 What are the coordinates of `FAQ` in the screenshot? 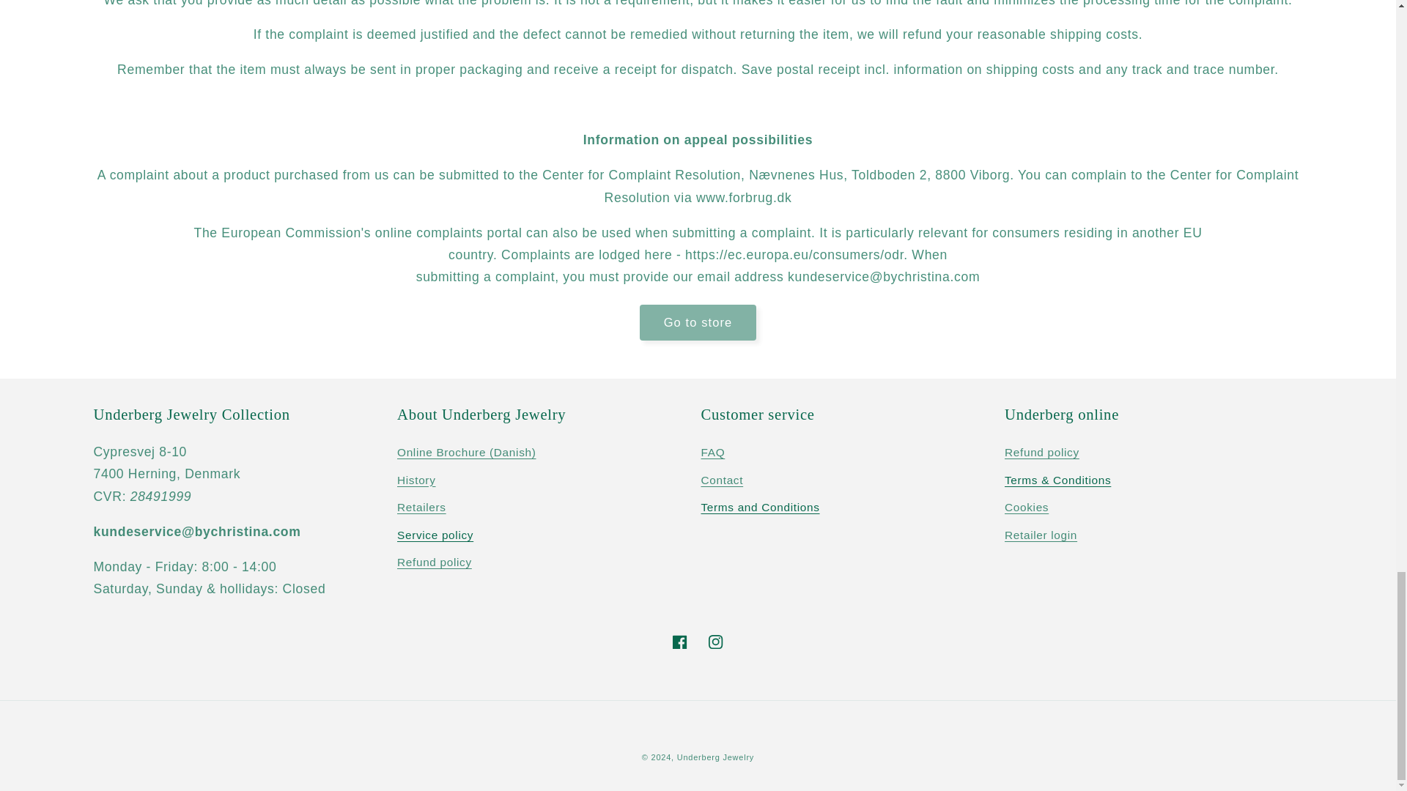 It's located at (712, 454).